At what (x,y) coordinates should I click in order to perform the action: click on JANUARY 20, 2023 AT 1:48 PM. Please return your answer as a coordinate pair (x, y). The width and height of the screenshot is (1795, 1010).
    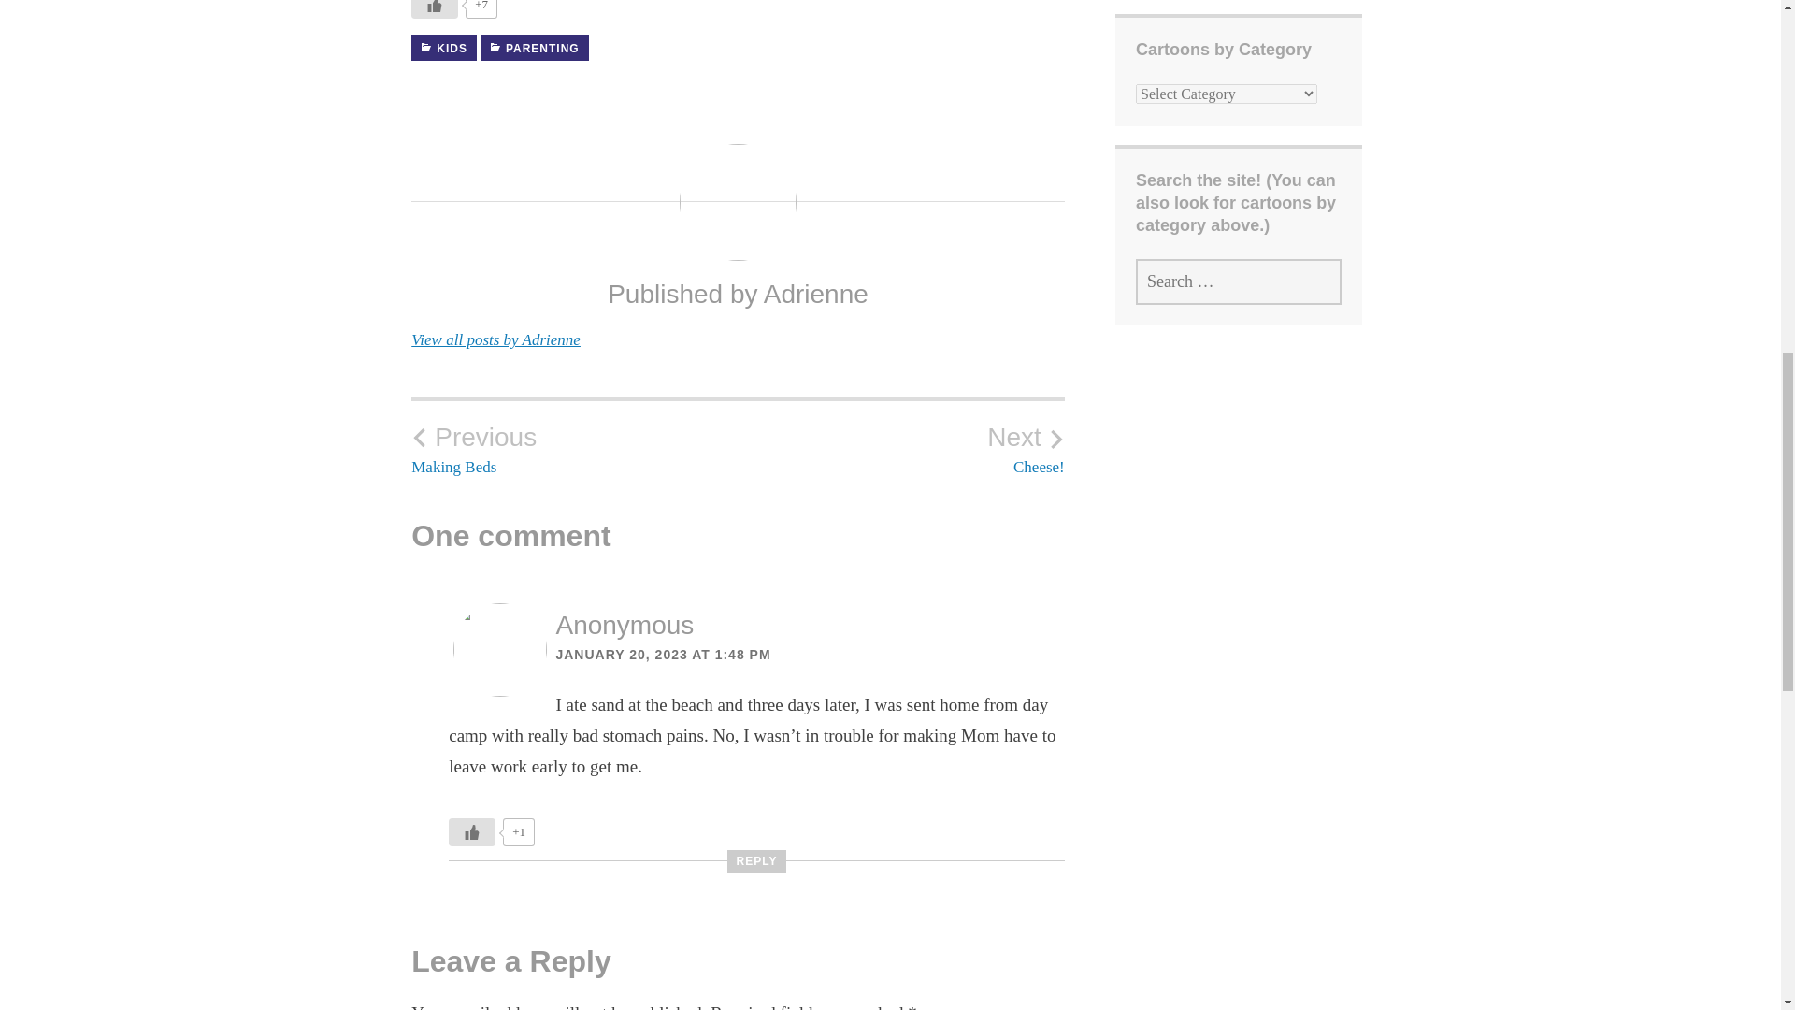
    Looking at the image, I should click on (757, 862).